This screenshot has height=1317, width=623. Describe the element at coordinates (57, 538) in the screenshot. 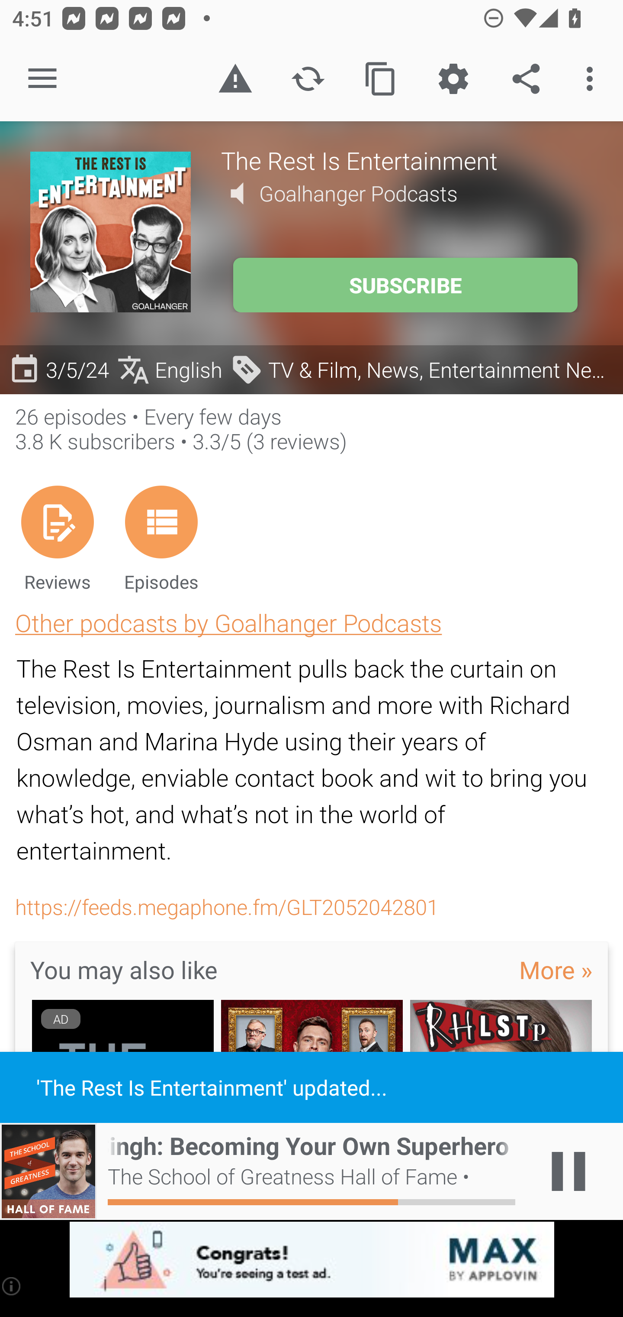

I see `Reviews` at that location.